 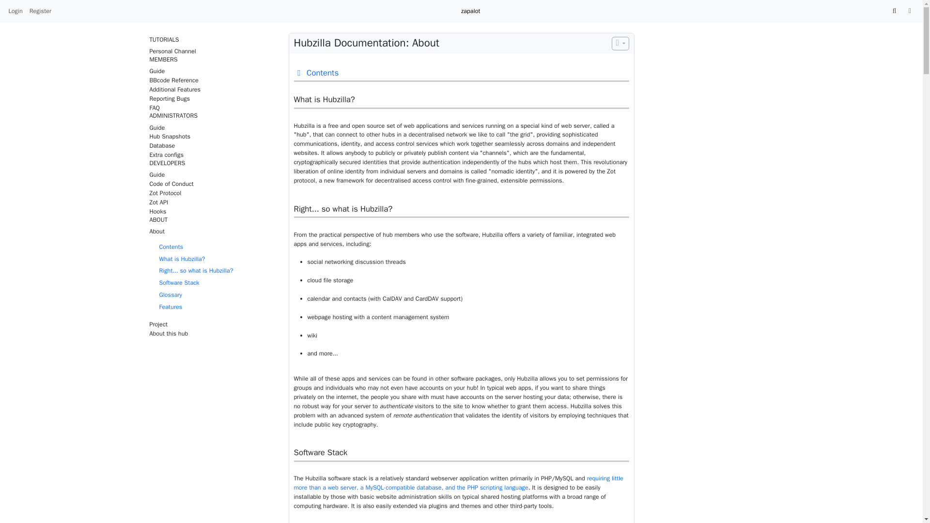 What do you see at coordinates (213, 193) in the screenshot?
I see `Zot Protocol` at bounding box center [213, 193].